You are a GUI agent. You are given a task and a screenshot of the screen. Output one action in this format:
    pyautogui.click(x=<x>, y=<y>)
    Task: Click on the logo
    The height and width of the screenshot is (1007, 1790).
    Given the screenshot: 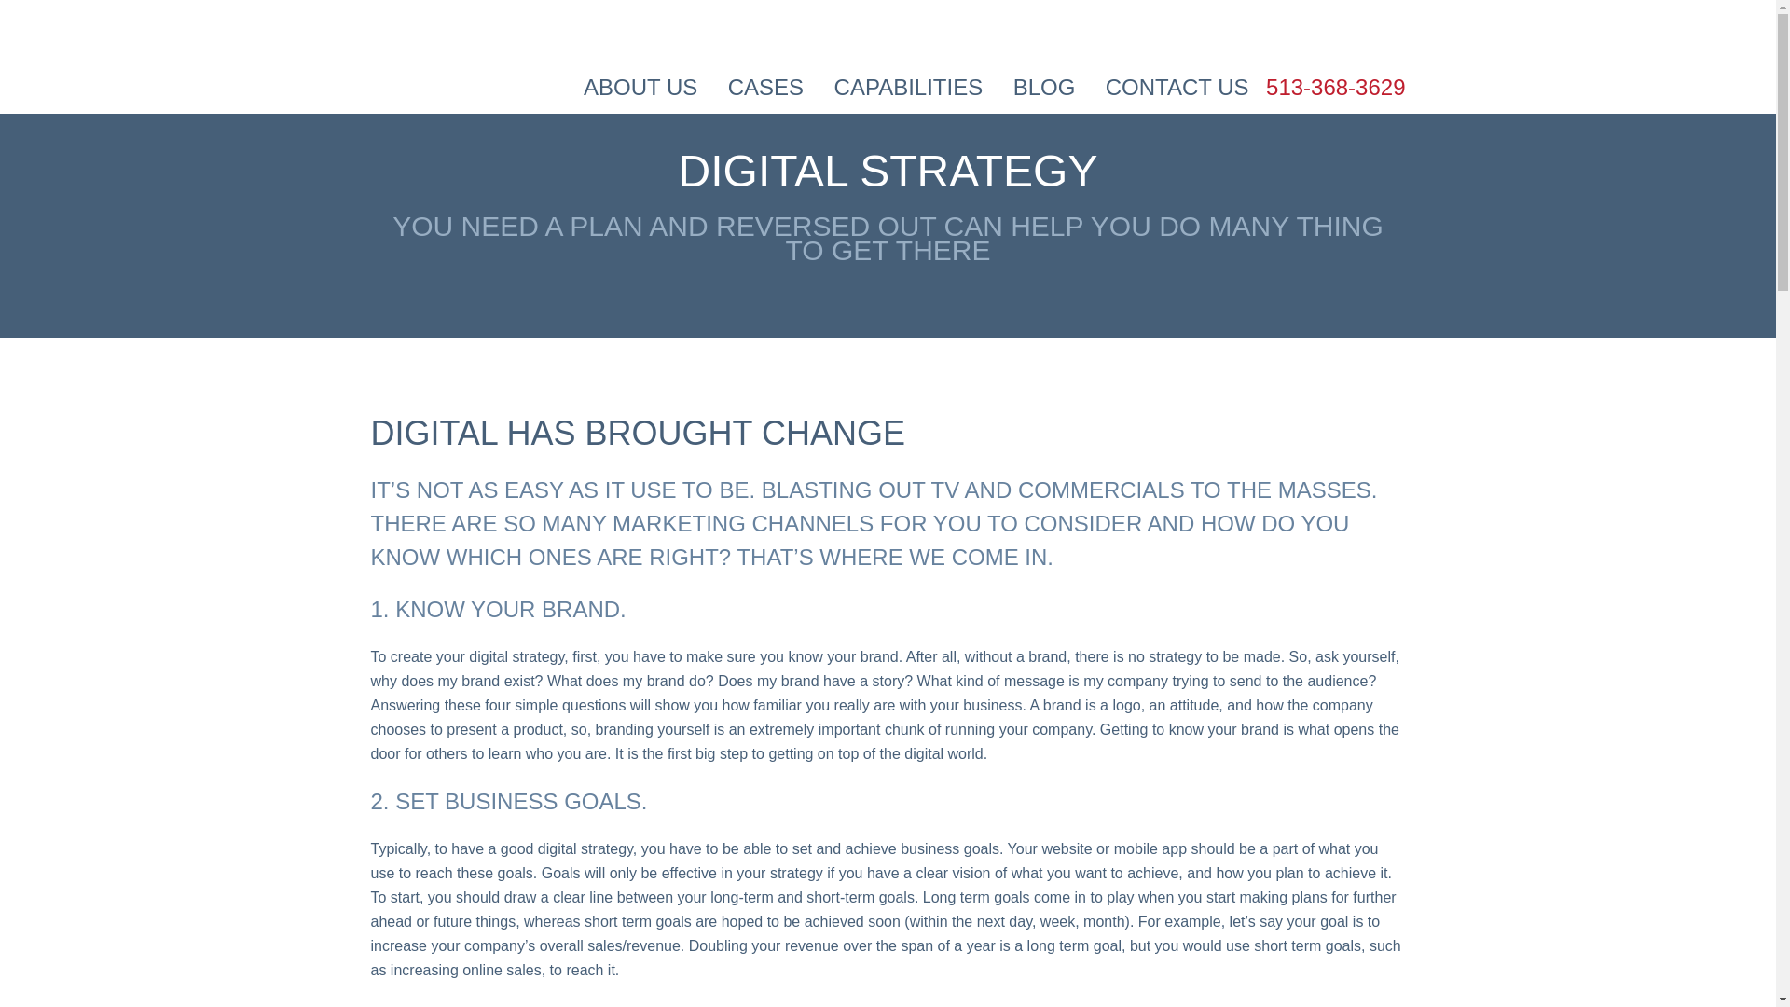 What is the action you would take?
    pyautogui.click(x=1126, y=705)
    